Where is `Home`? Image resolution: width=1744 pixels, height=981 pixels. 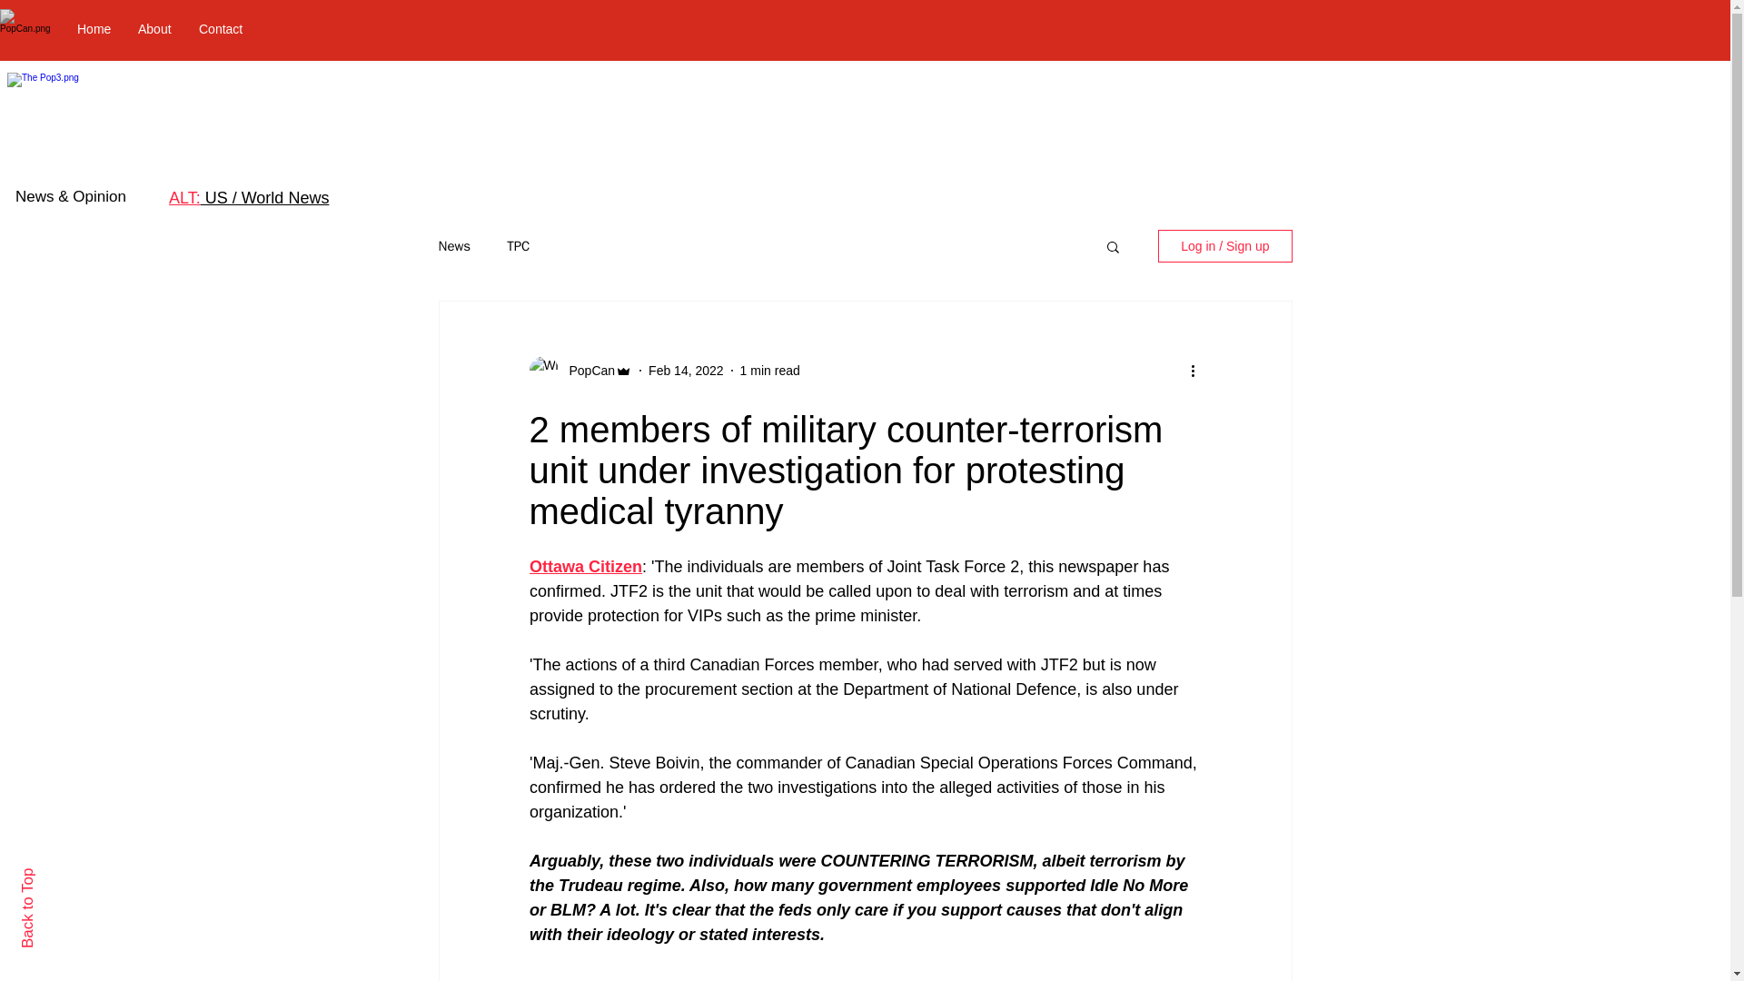 Home is located at coordinates (93, 29).